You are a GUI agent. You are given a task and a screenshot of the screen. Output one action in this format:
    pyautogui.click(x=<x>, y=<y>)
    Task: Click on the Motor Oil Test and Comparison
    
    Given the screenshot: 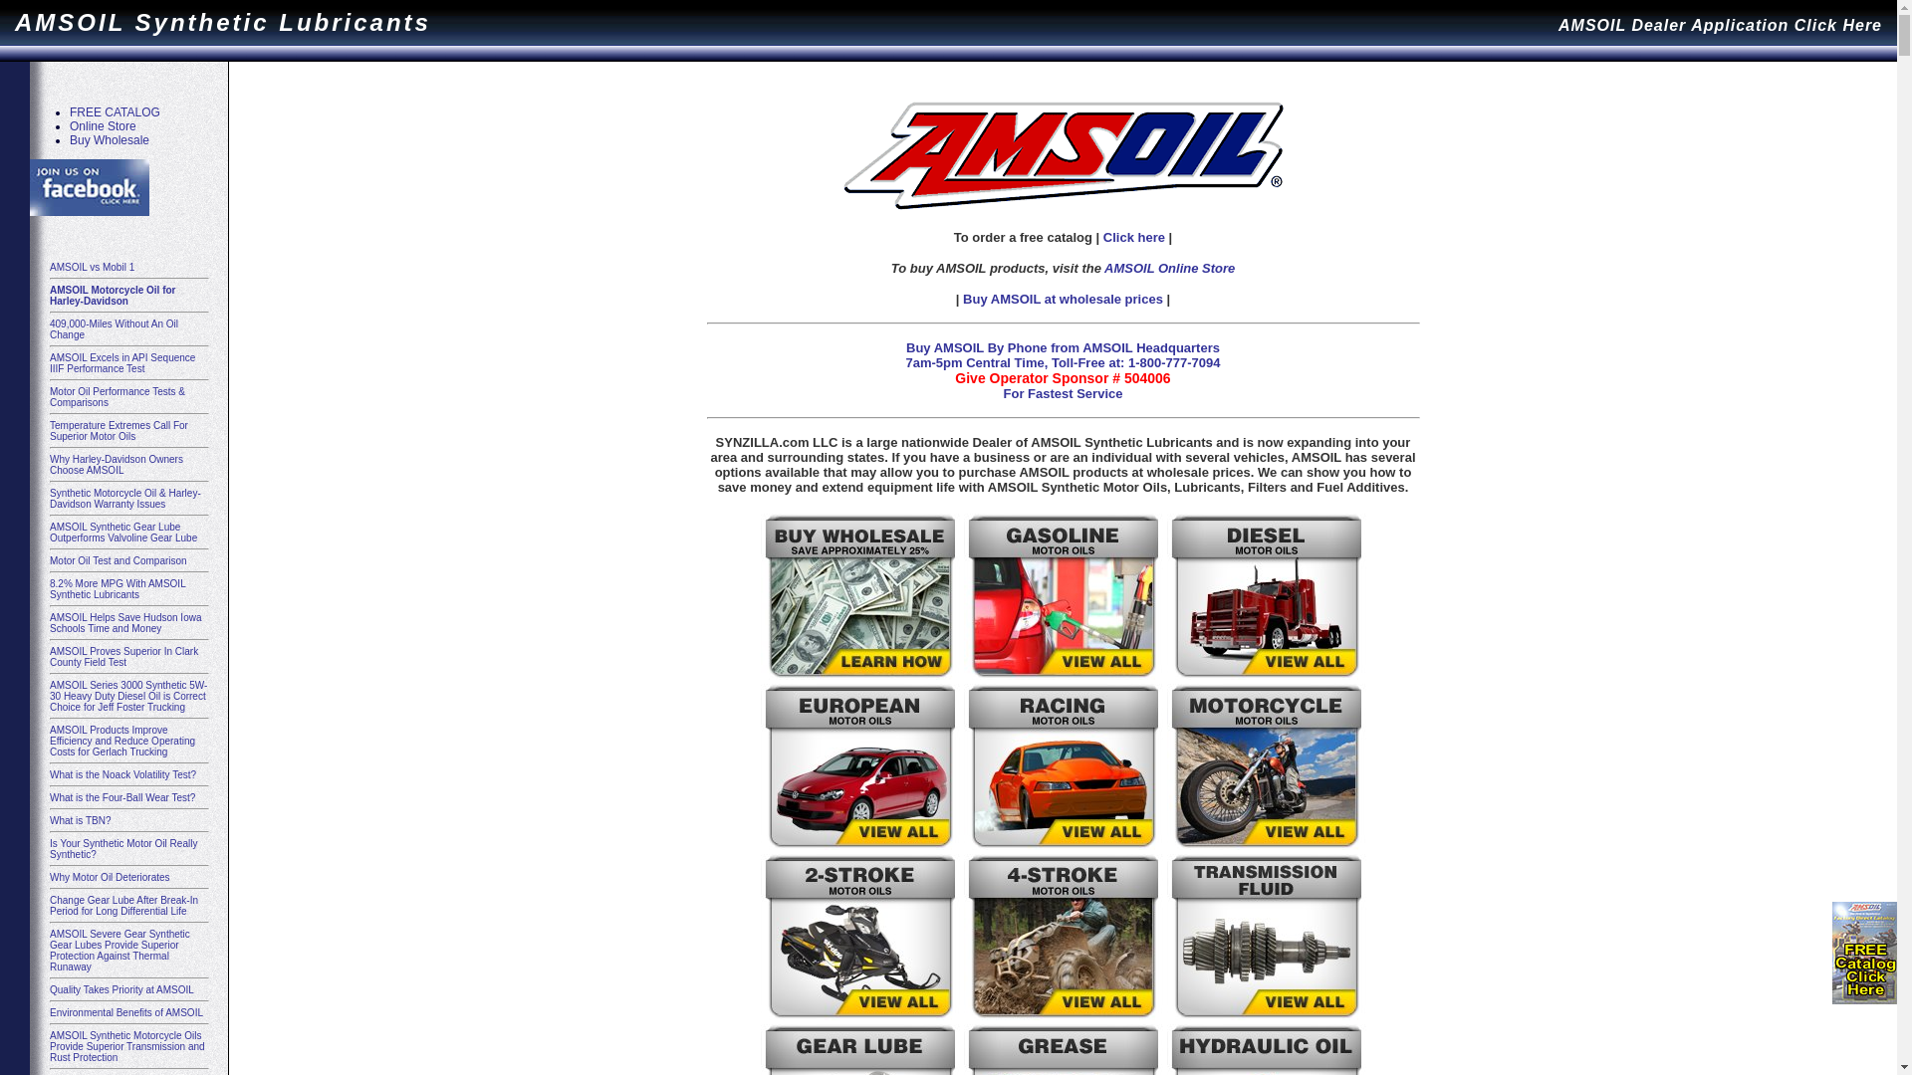 What is the action you would take?
    pyautogui.click(x=119, y=561)
    